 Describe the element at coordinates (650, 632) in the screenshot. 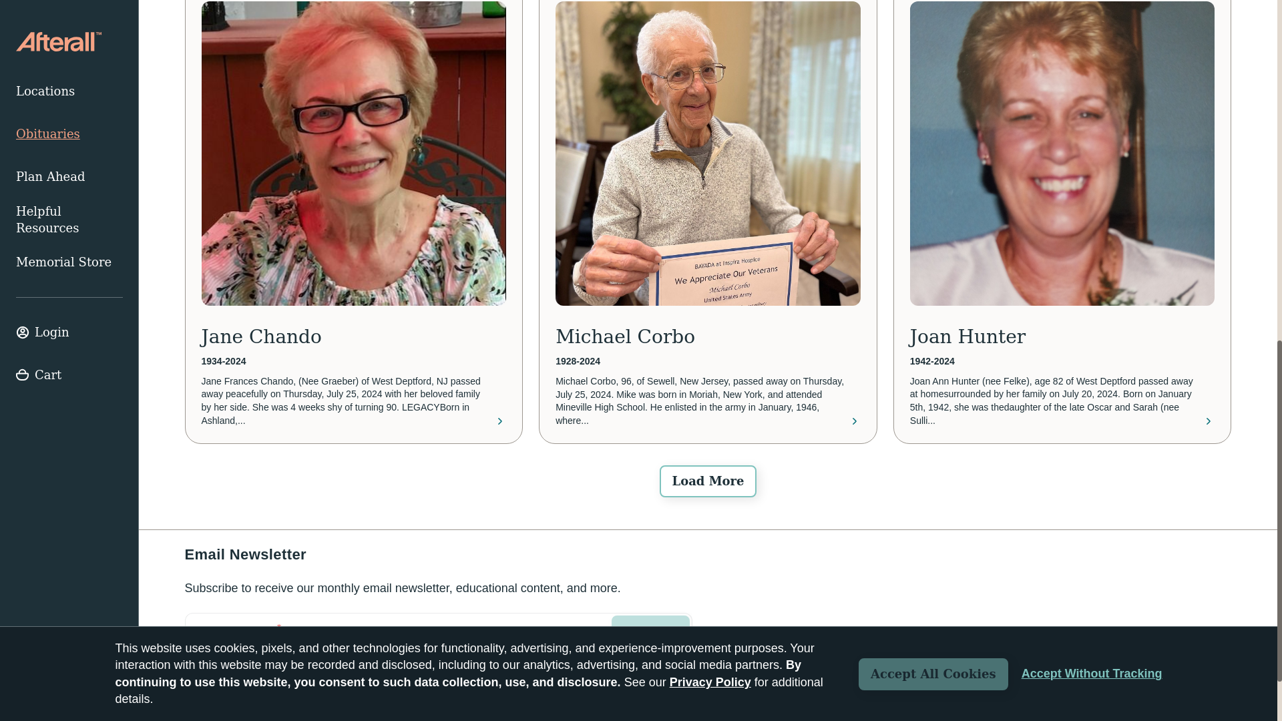

I see `Sign Up` at that location.